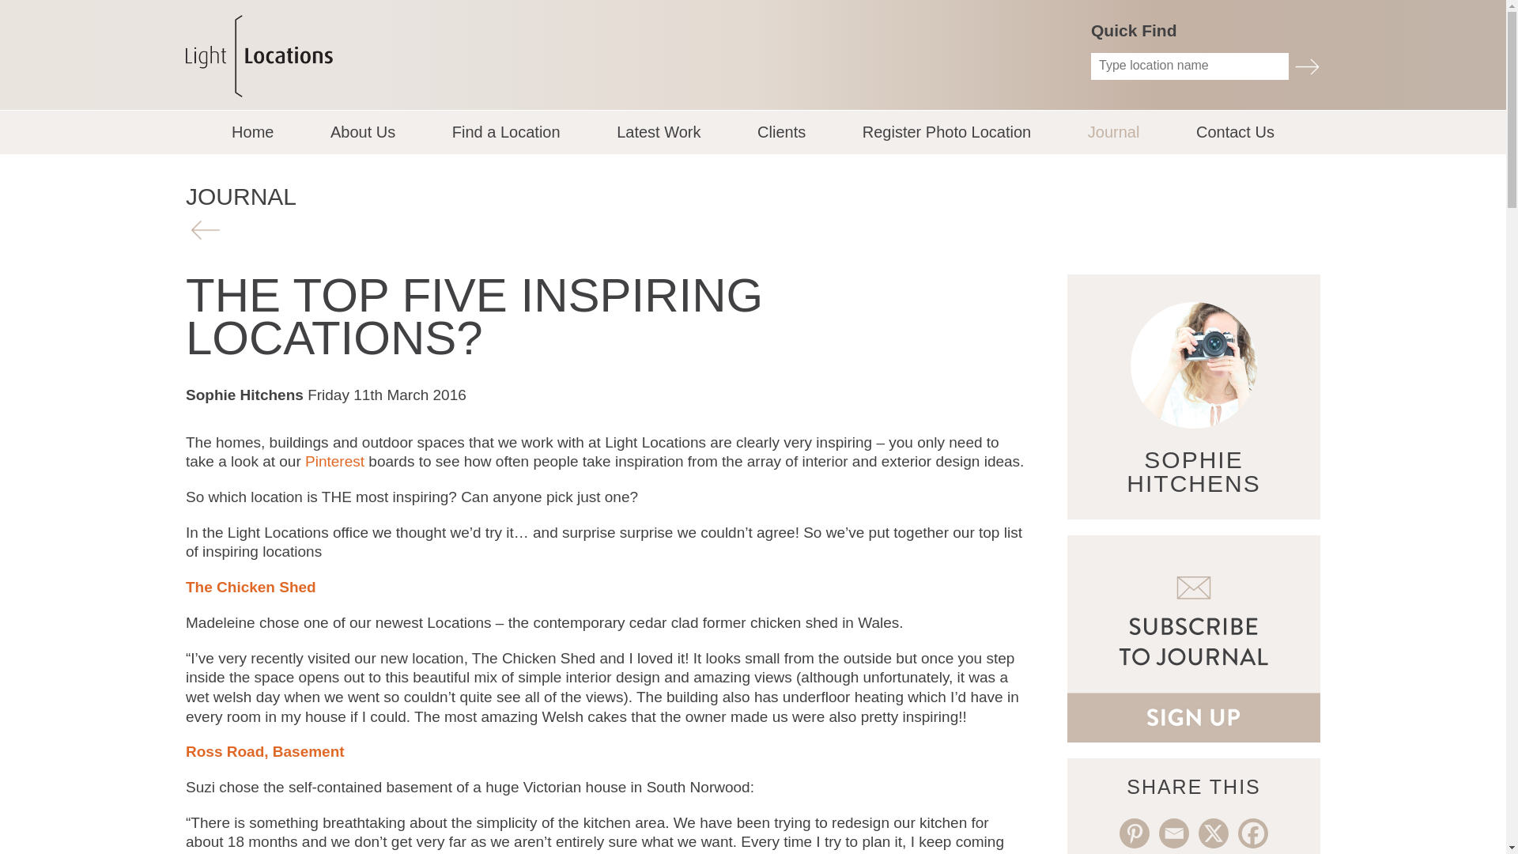 The image size is (1518, 854). What do you see at coordinates (1113, 133) in the screenshot?
I see `Journal` at bounding box center [1113, 133].